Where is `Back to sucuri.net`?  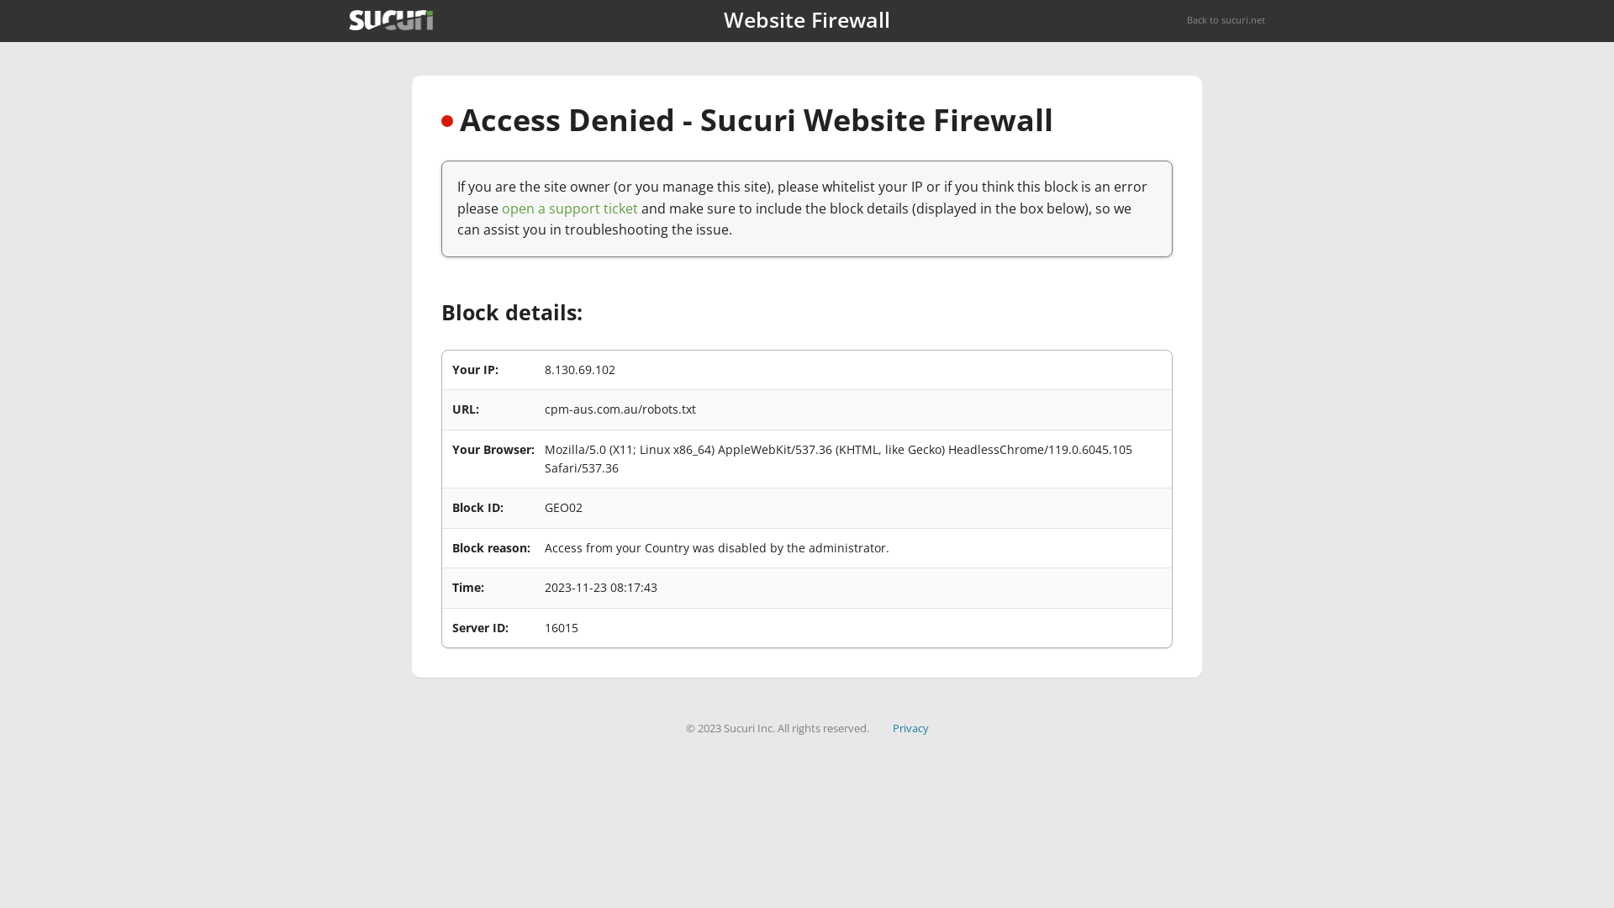 Back to sucuri.net is located at coordinates (1226, 20).